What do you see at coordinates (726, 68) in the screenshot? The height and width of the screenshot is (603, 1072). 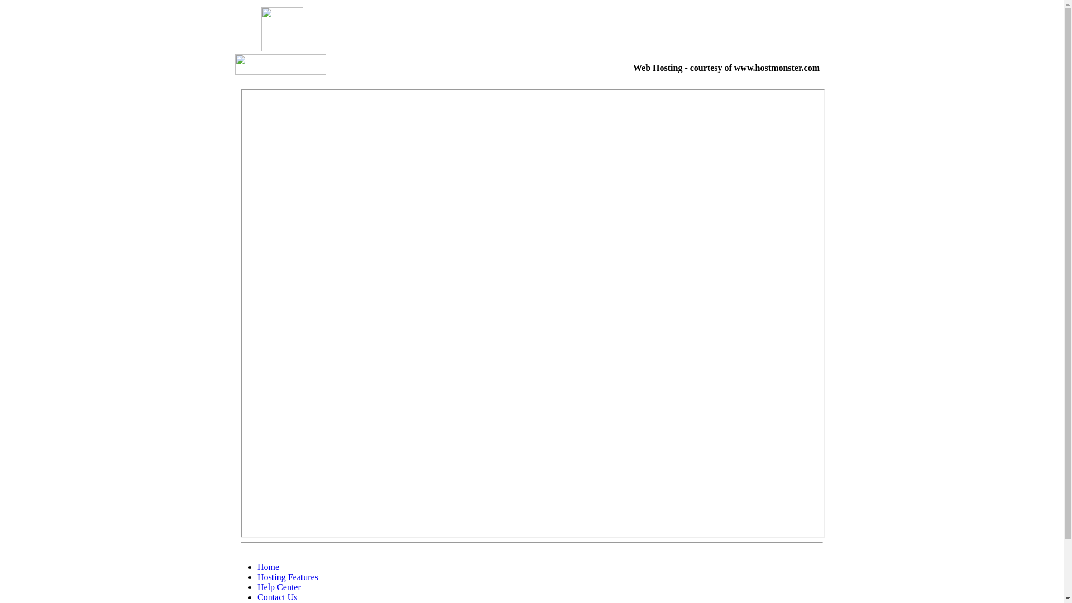 I see `Web Hosting - courtesy of www.hostmonster.com` at bounding box center [726, 68].